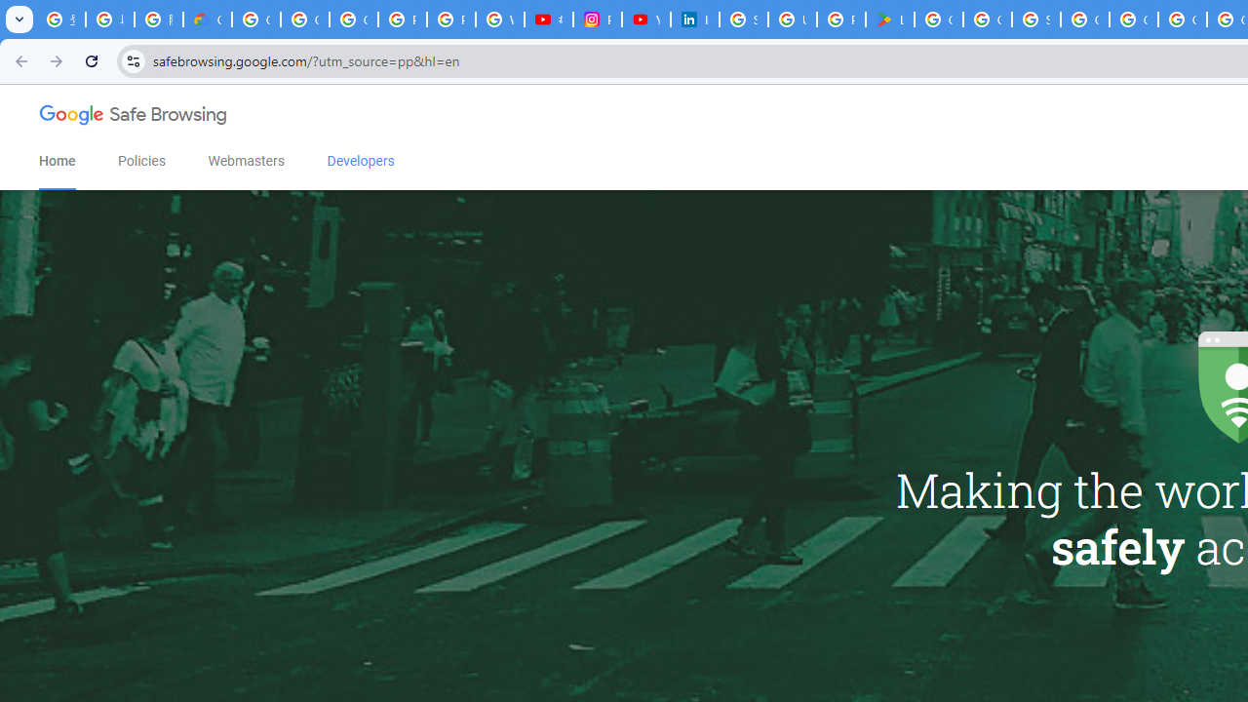 The height and width of the screenshot is (702, 1248). What do you see at coordinates (361, 161) in the screenshot?
I see `Developers` at bounding box center [361, 161].